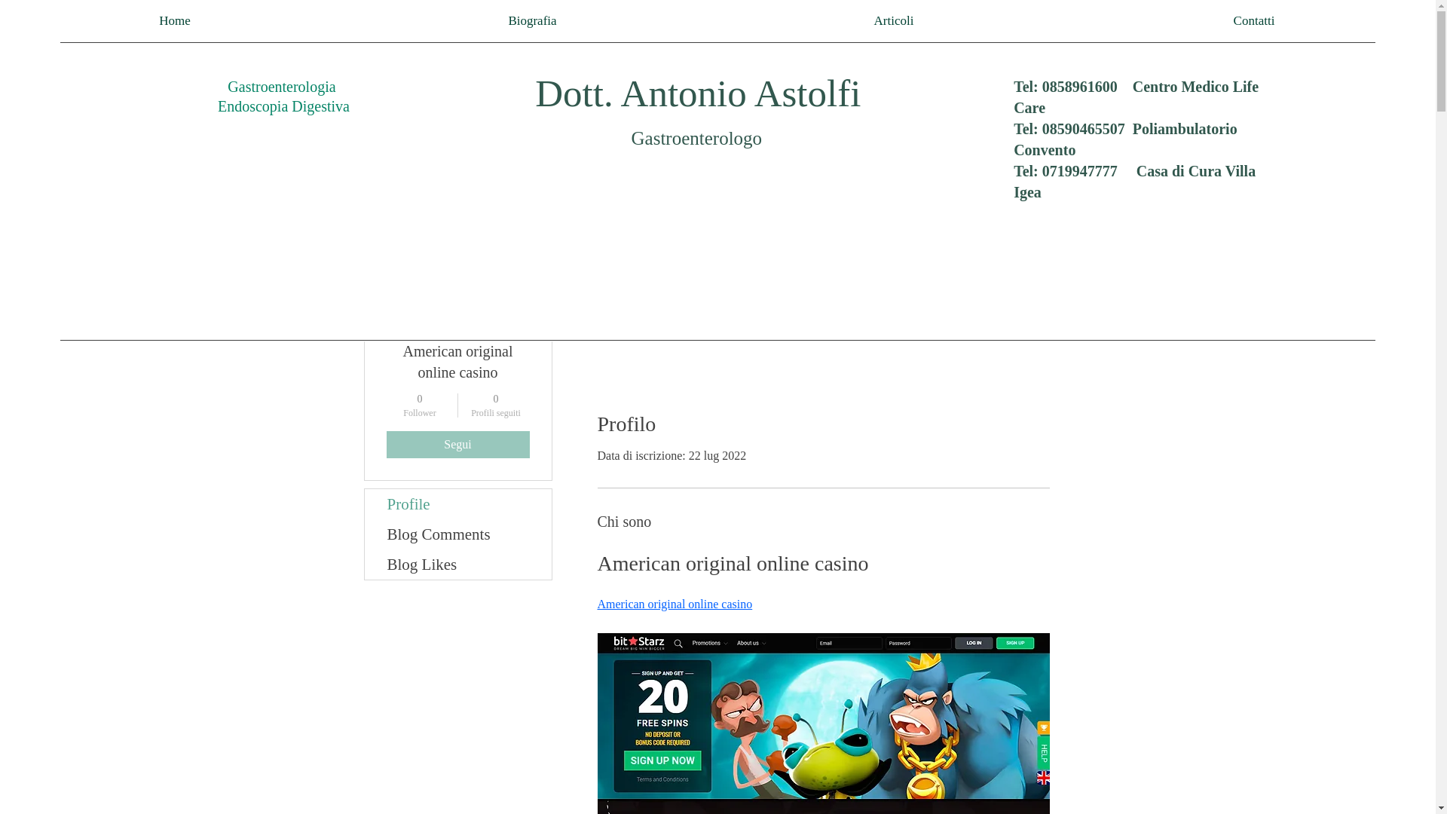 This screenshot has height=814, width=1447. What do you see at coordinates (674, 604) in the screenshot?
I see `Home` at bounding box center [674, 604].